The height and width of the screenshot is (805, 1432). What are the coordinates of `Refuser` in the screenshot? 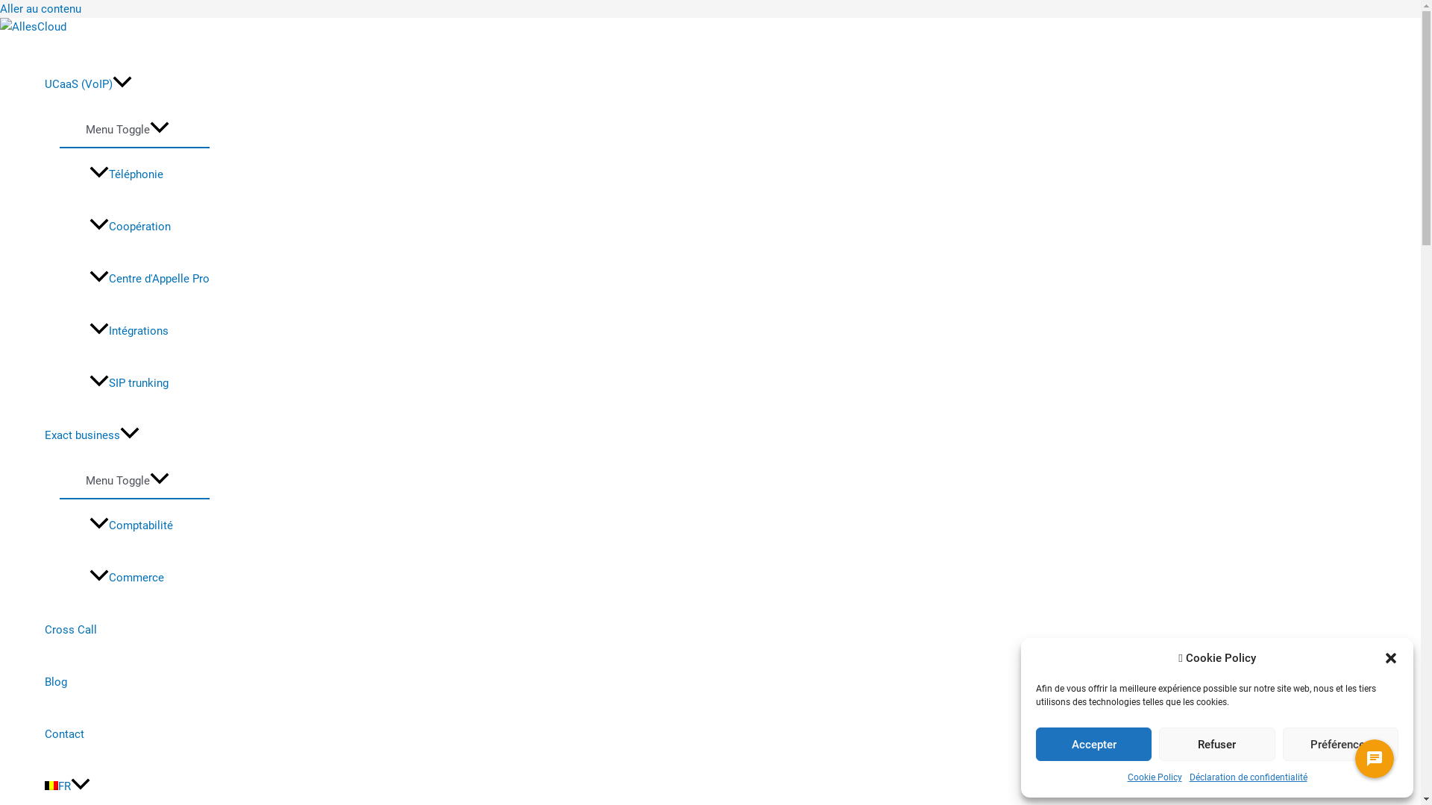 It's located at (1217, 744).